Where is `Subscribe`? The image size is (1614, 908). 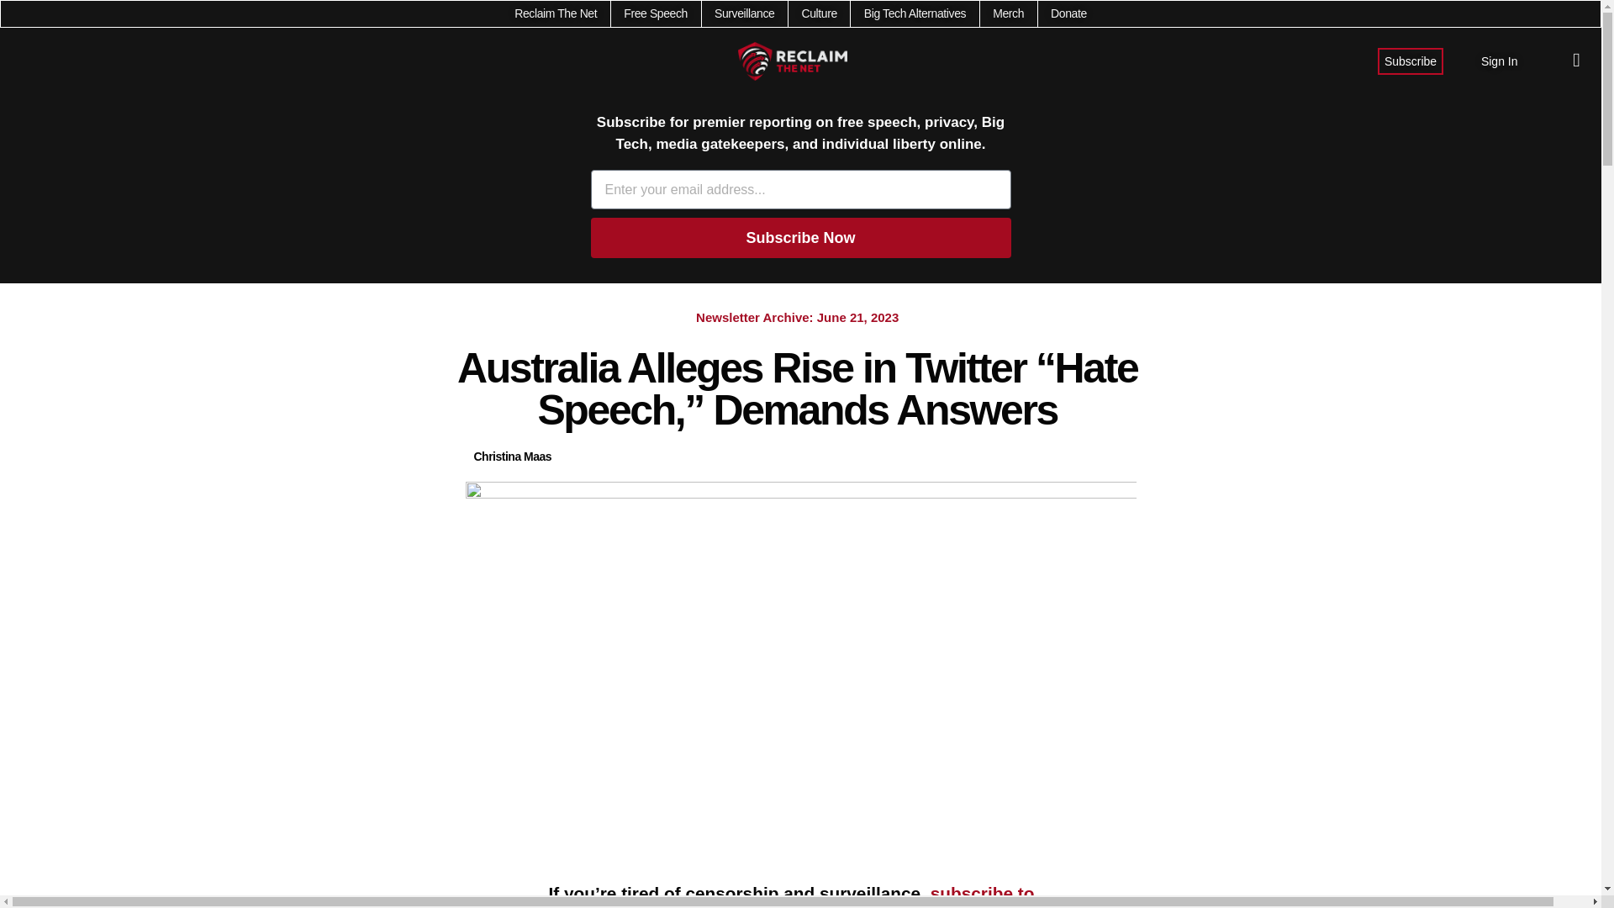
Subscribe is located at coordinates (1411, 61).